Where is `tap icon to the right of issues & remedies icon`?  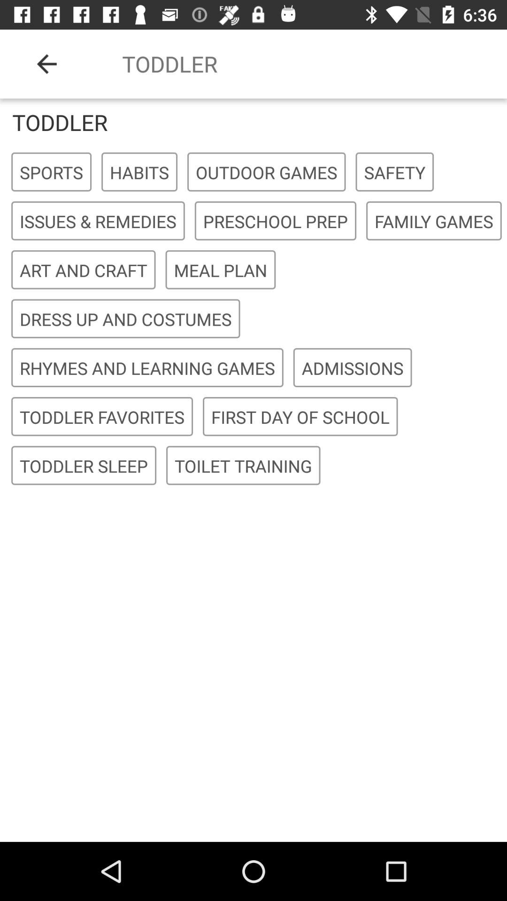
tap icon to the right of issues & remedies icon is located at coordinates (275, 221).